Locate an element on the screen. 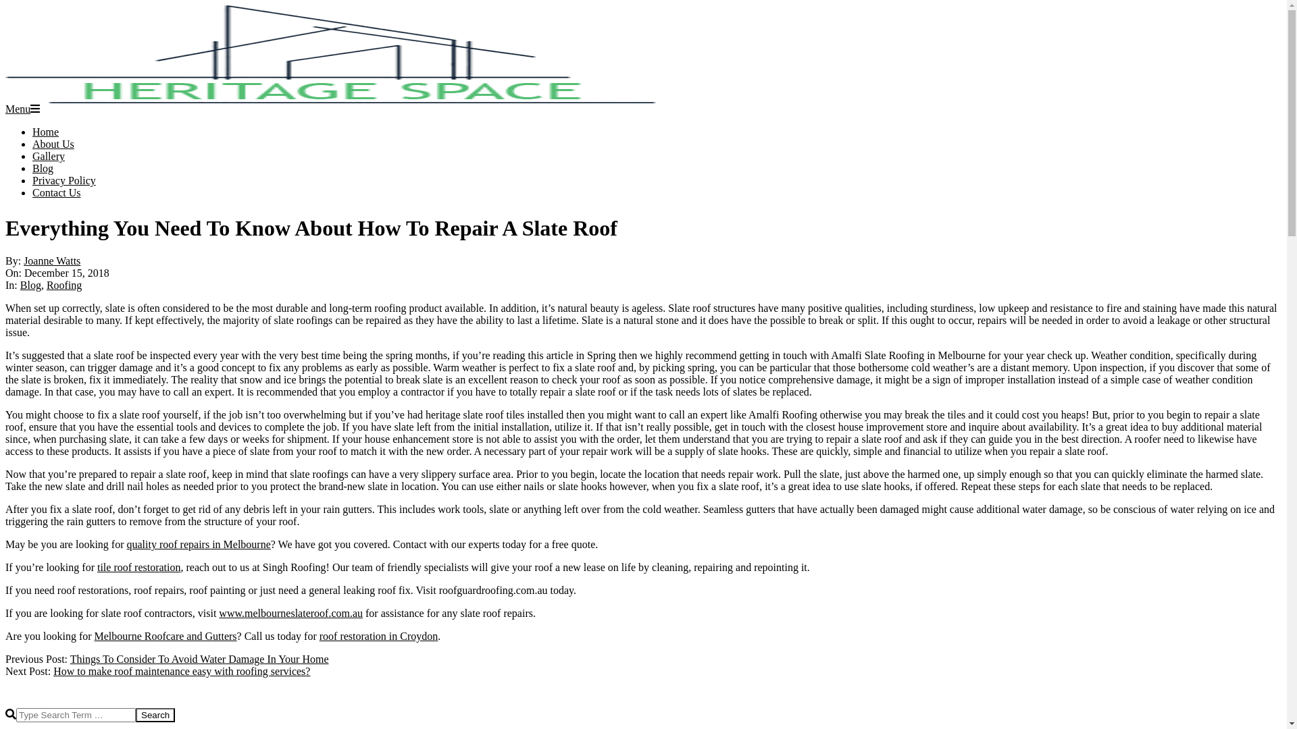  tile roof restoration is located at coordinates (139, 567).